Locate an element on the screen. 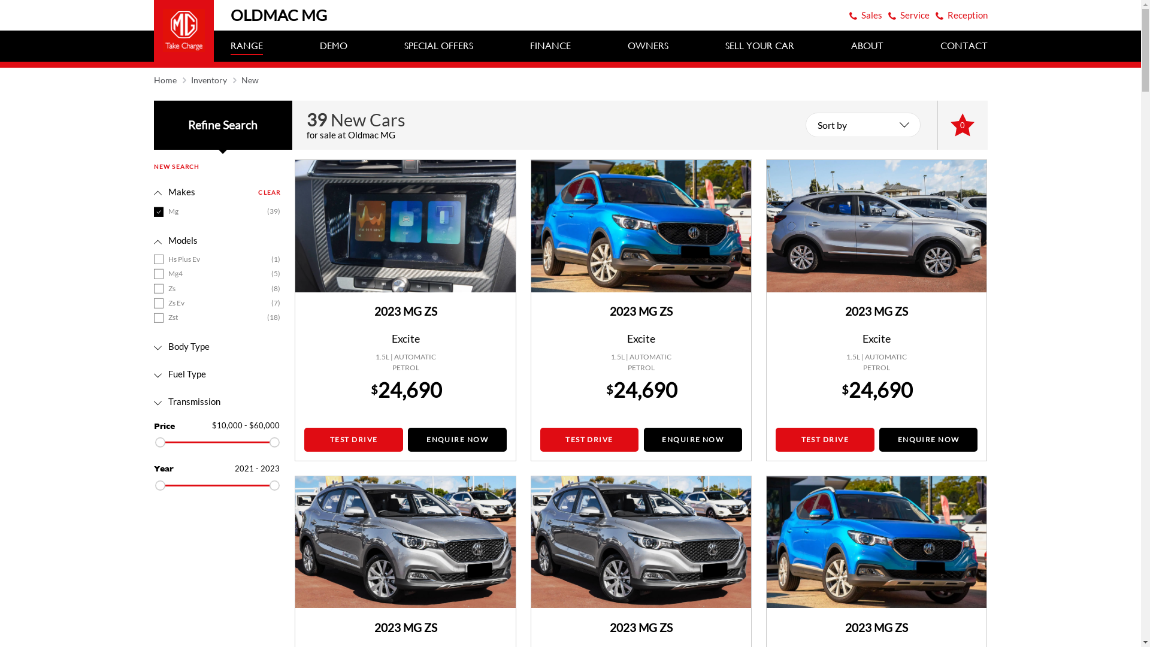 The image size is (1150, 647). ENQUIRE NOW is located at coordinates (693, 440).